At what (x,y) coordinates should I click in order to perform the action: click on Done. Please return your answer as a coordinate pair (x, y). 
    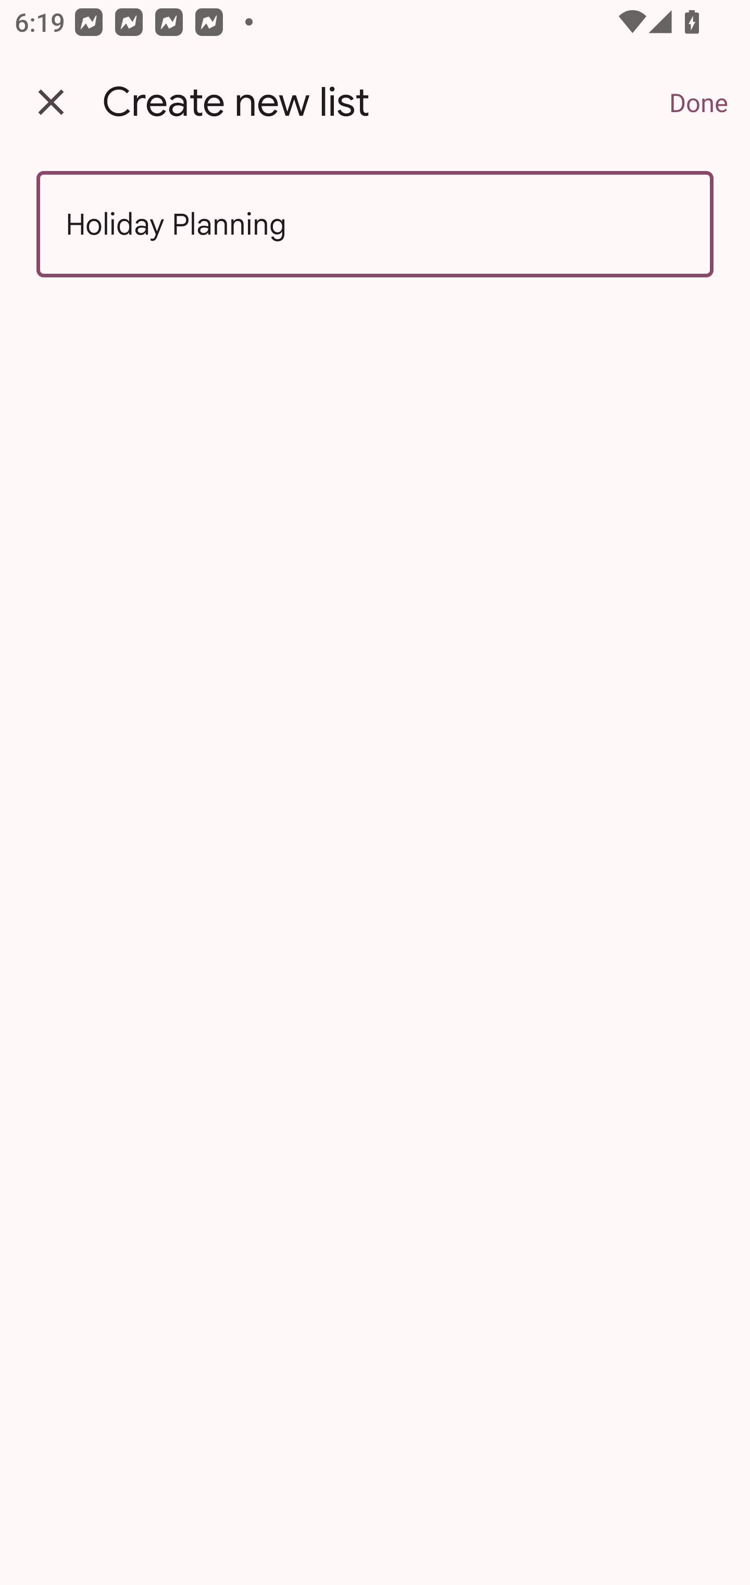
    Looking at the image, I should click on (698, 102).